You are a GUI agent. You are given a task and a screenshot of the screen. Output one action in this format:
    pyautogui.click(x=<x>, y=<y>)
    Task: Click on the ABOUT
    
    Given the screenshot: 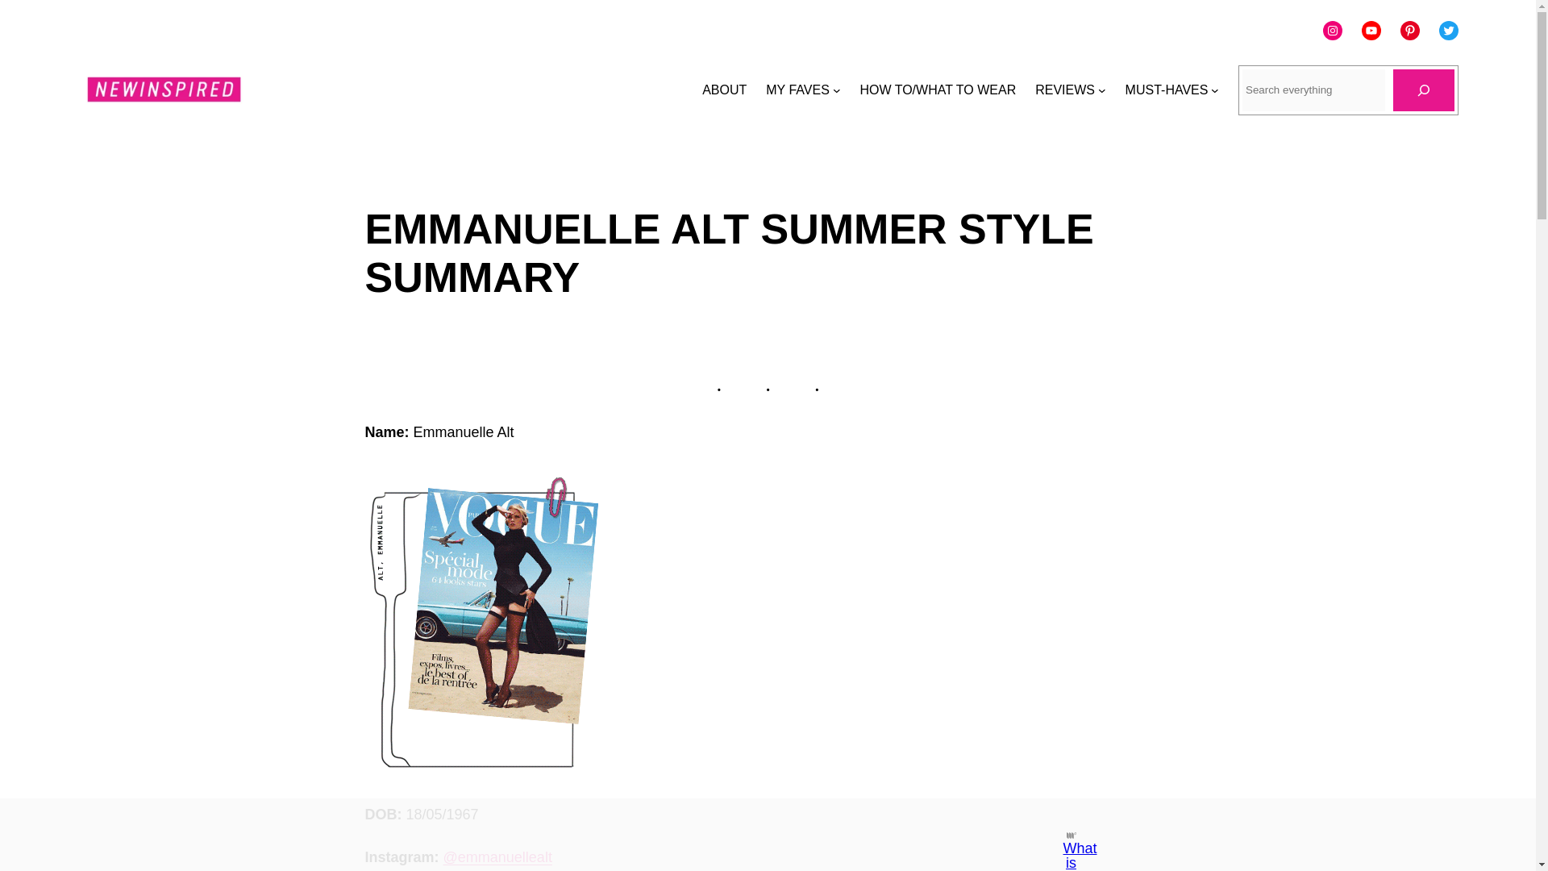 What is the action you would take?
    pyautogui.click(x=724, y=90)
    